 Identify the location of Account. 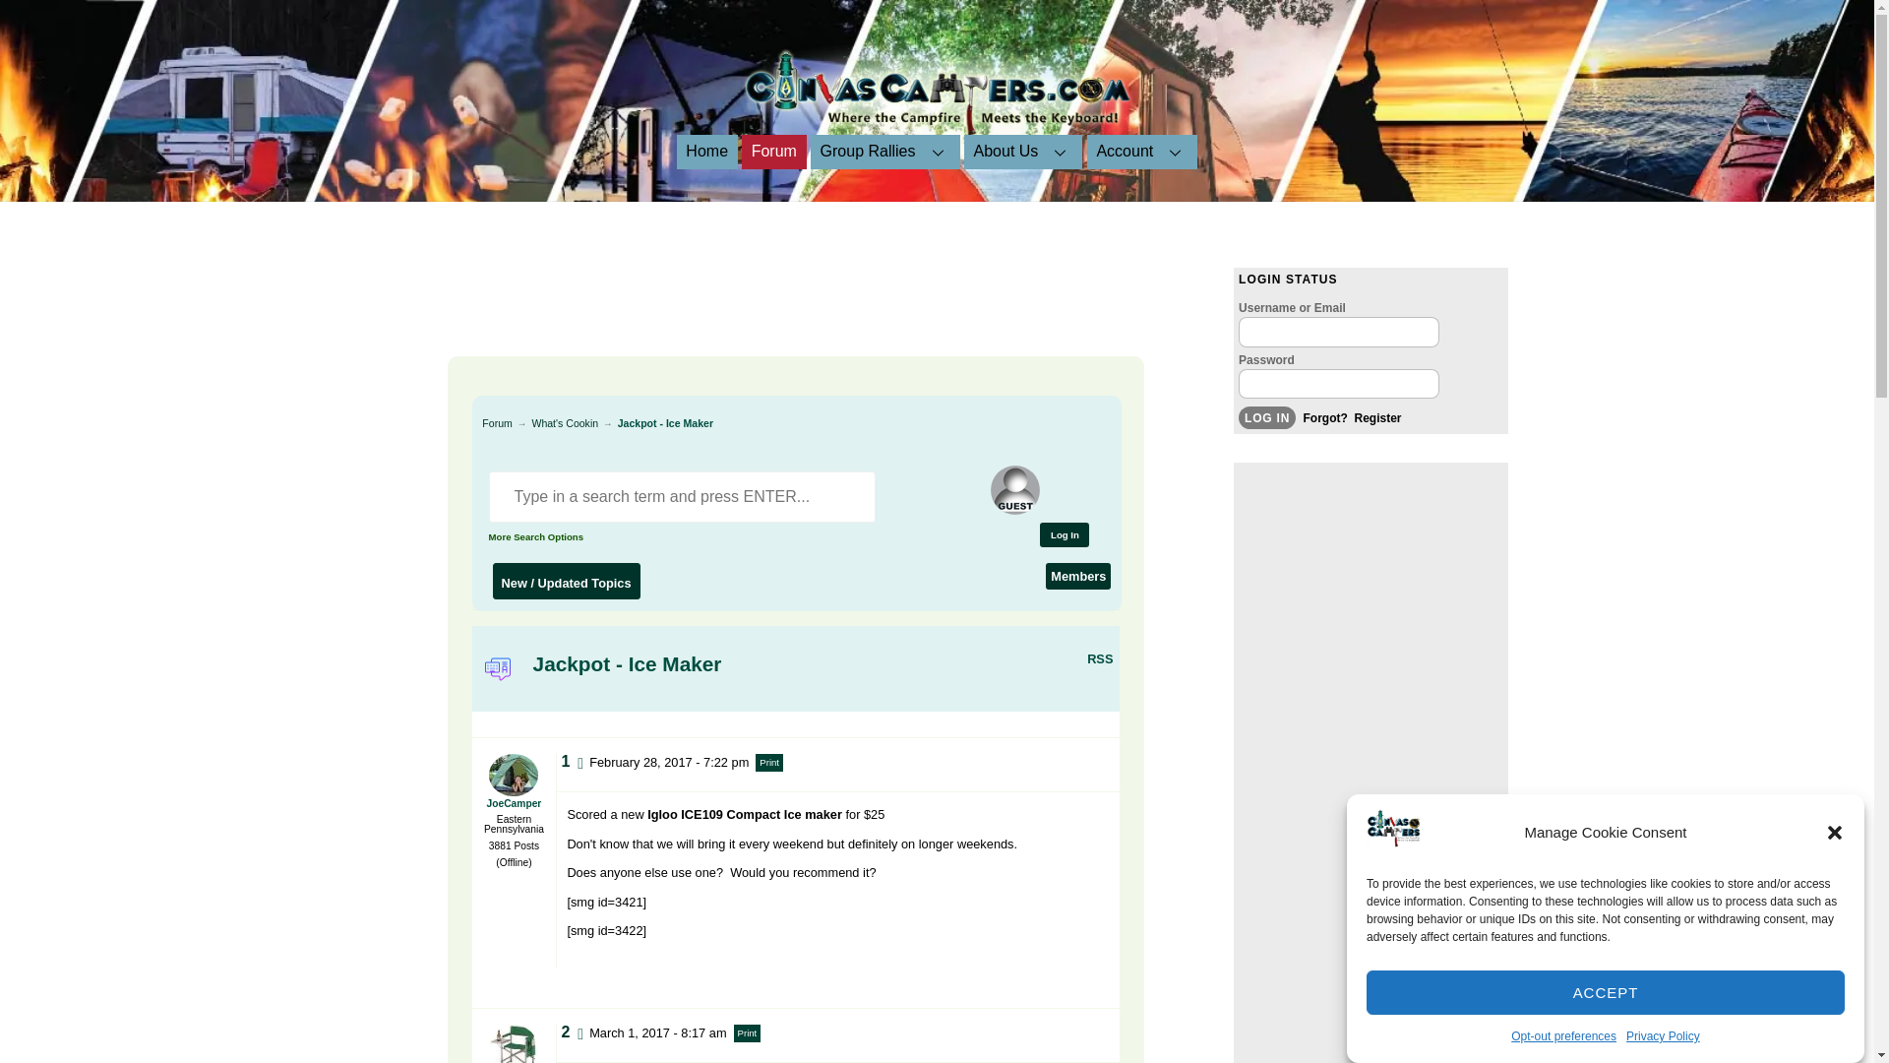
(937, 130).